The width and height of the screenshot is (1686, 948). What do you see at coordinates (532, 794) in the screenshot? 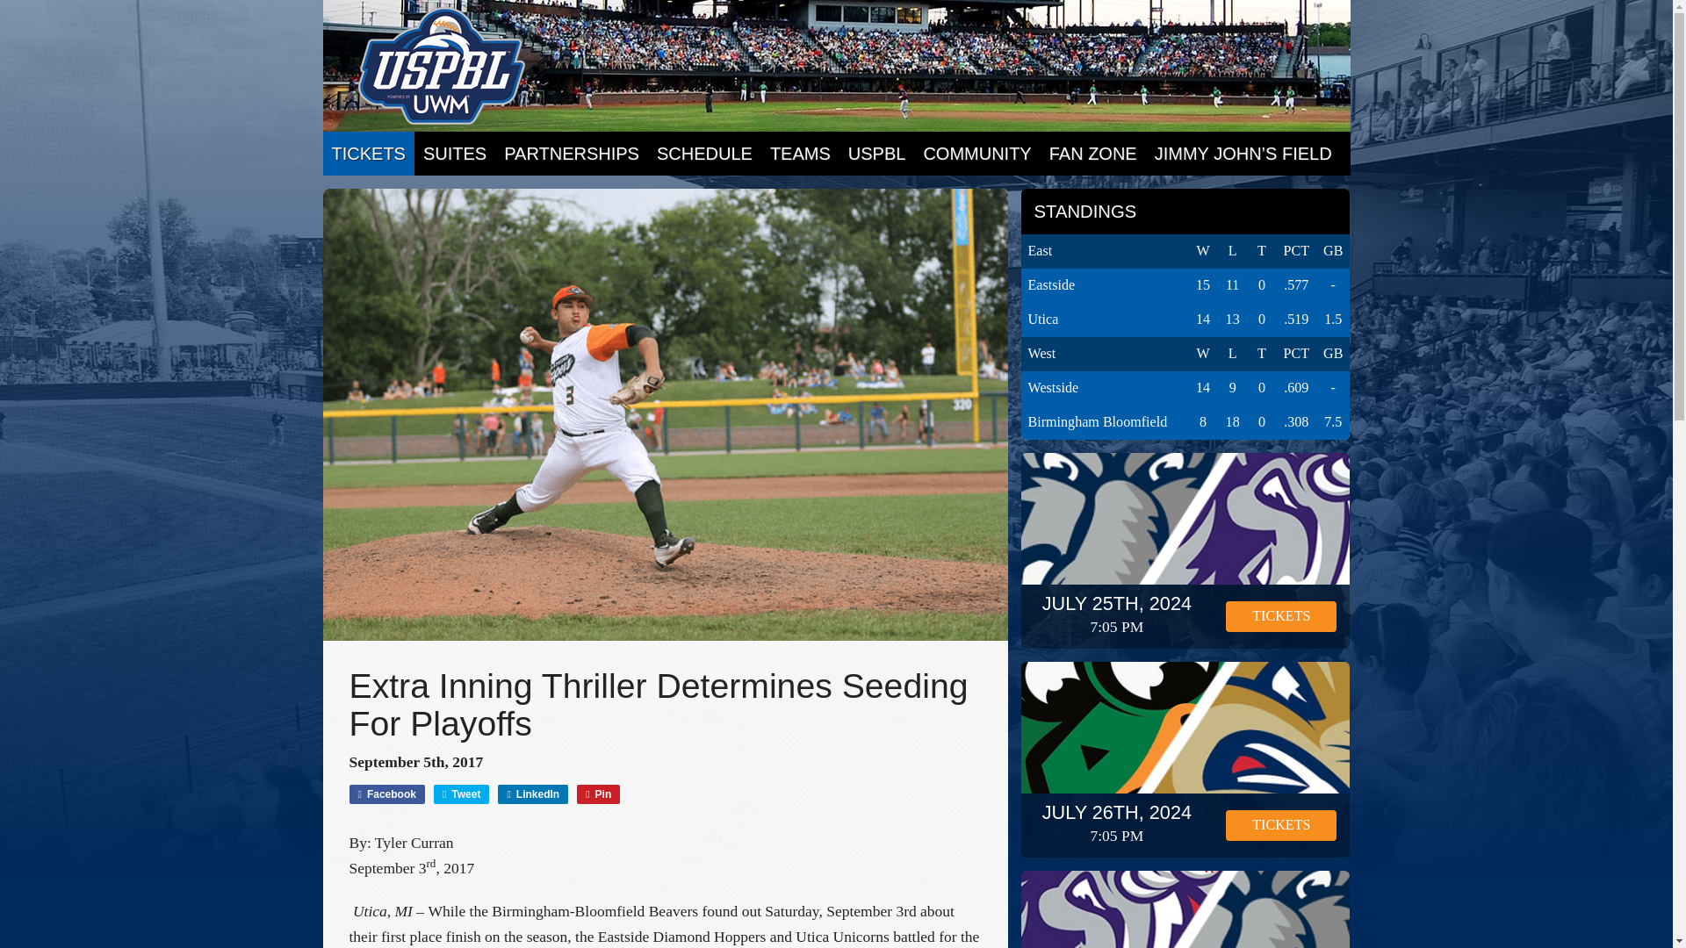
I see `Share on LinkedIn` at bounding box center [532, 794].